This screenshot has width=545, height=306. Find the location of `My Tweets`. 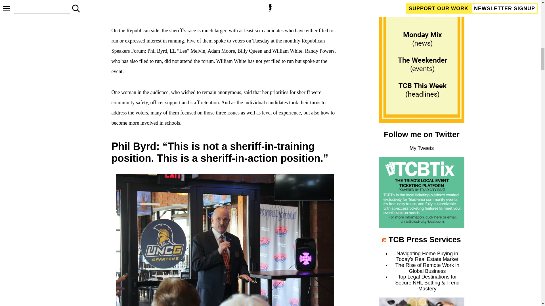

My Tweets is located at coordinates (422, 148).